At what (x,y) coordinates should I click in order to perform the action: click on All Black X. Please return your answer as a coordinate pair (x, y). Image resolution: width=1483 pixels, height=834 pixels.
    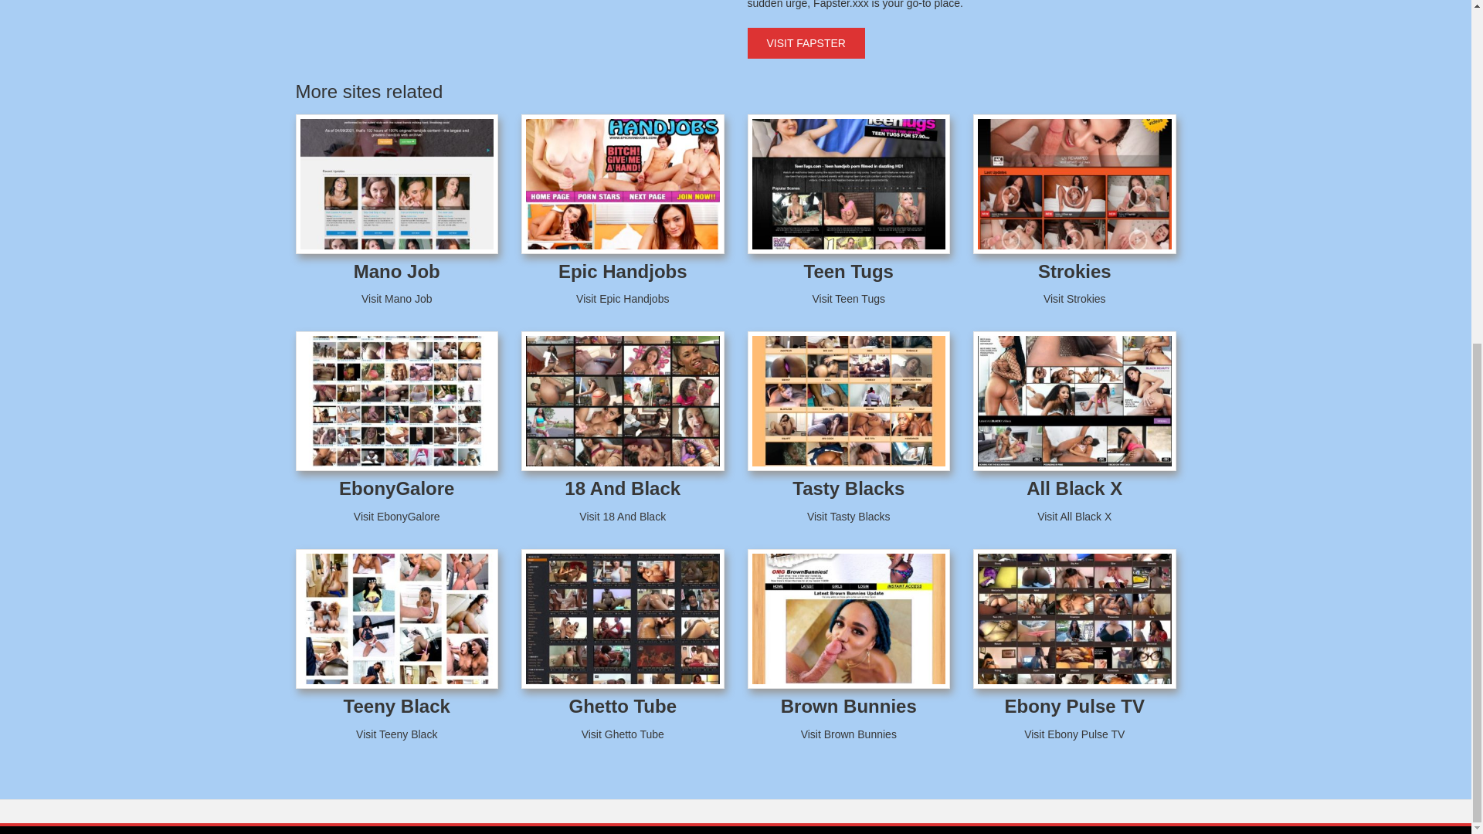
    Looking at the image, I should click on (1074, 488).